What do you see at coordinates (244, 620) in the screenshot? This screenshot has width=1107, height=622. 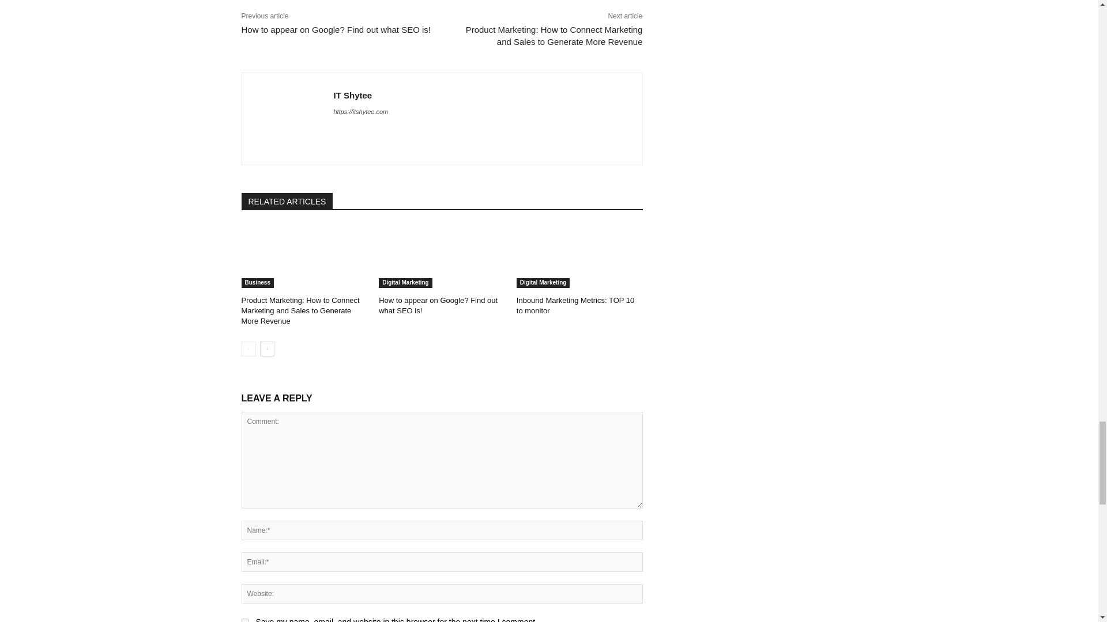 I see `yes` at bounding box center [244, 620].